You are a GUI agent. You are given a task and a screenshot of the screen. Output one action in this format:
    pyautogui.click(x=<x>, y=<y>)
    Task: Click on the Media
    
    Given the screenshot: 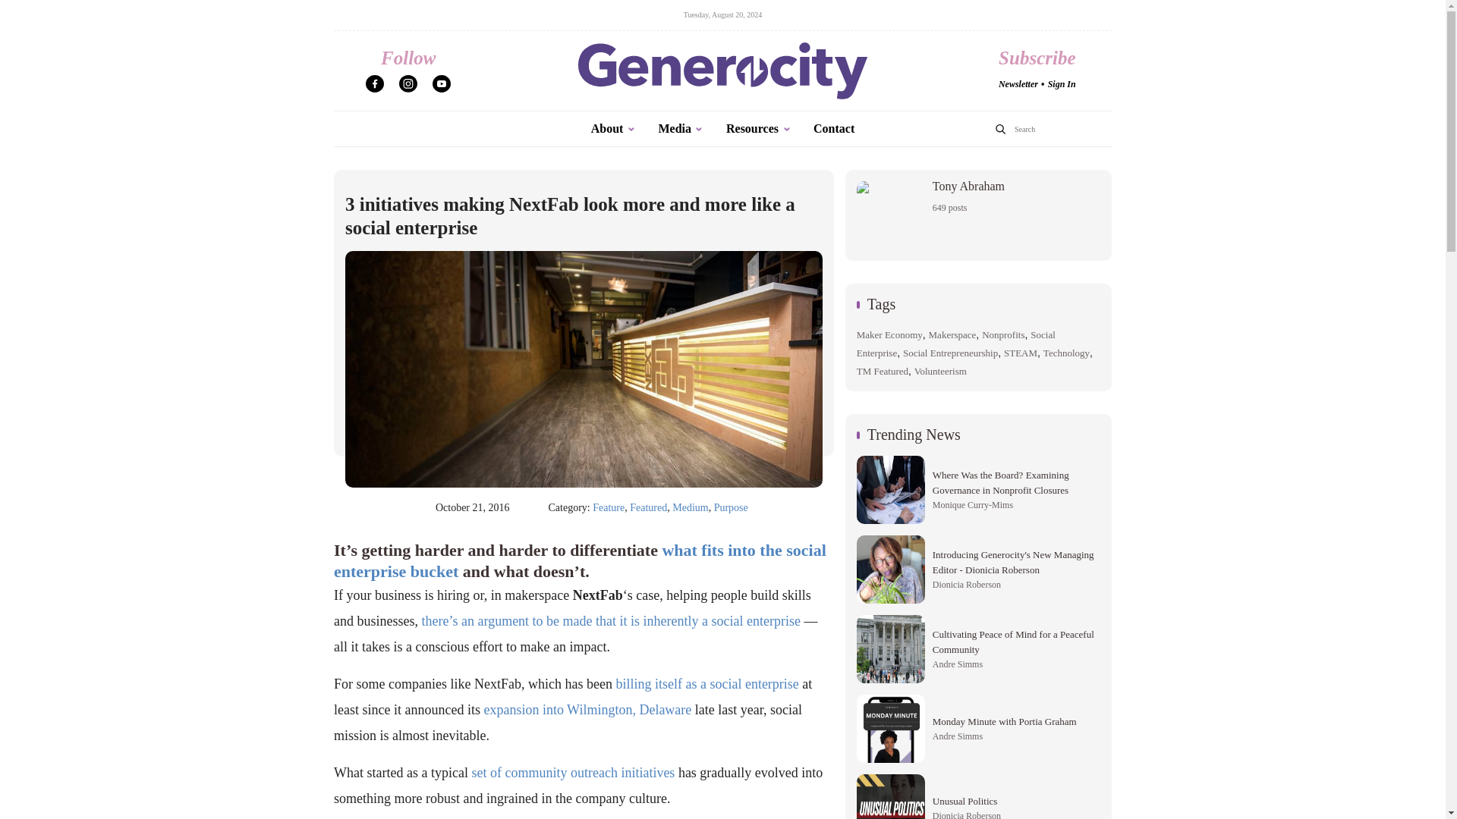 What is the action you would take?
    pyautogui.click(x=681, y=129)
    